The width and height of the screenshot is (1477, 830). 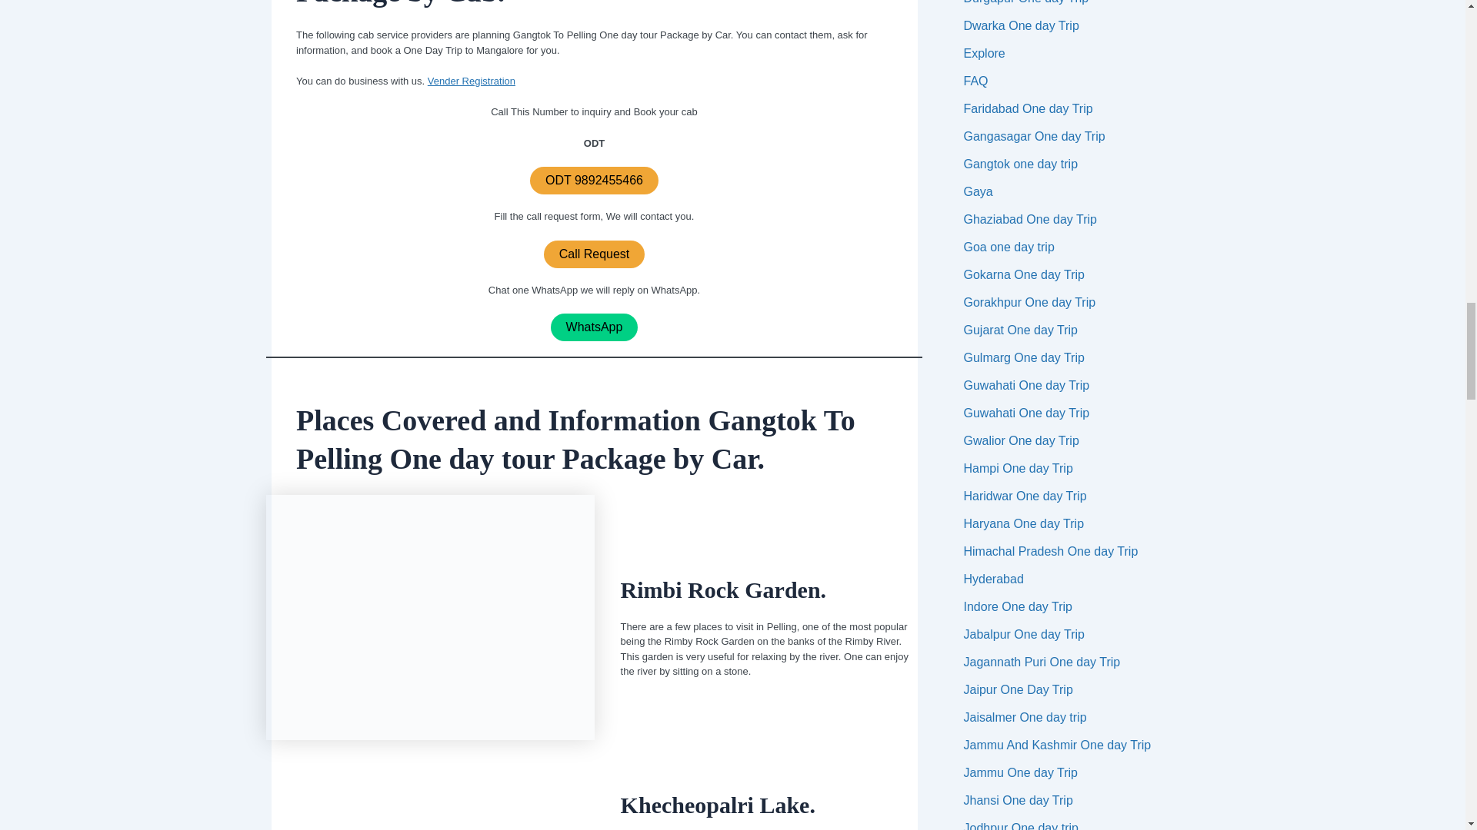 What do you see at coordinates (594, 254) in the screenshot?
I see `Call Request` at bounding box center [594, 254].